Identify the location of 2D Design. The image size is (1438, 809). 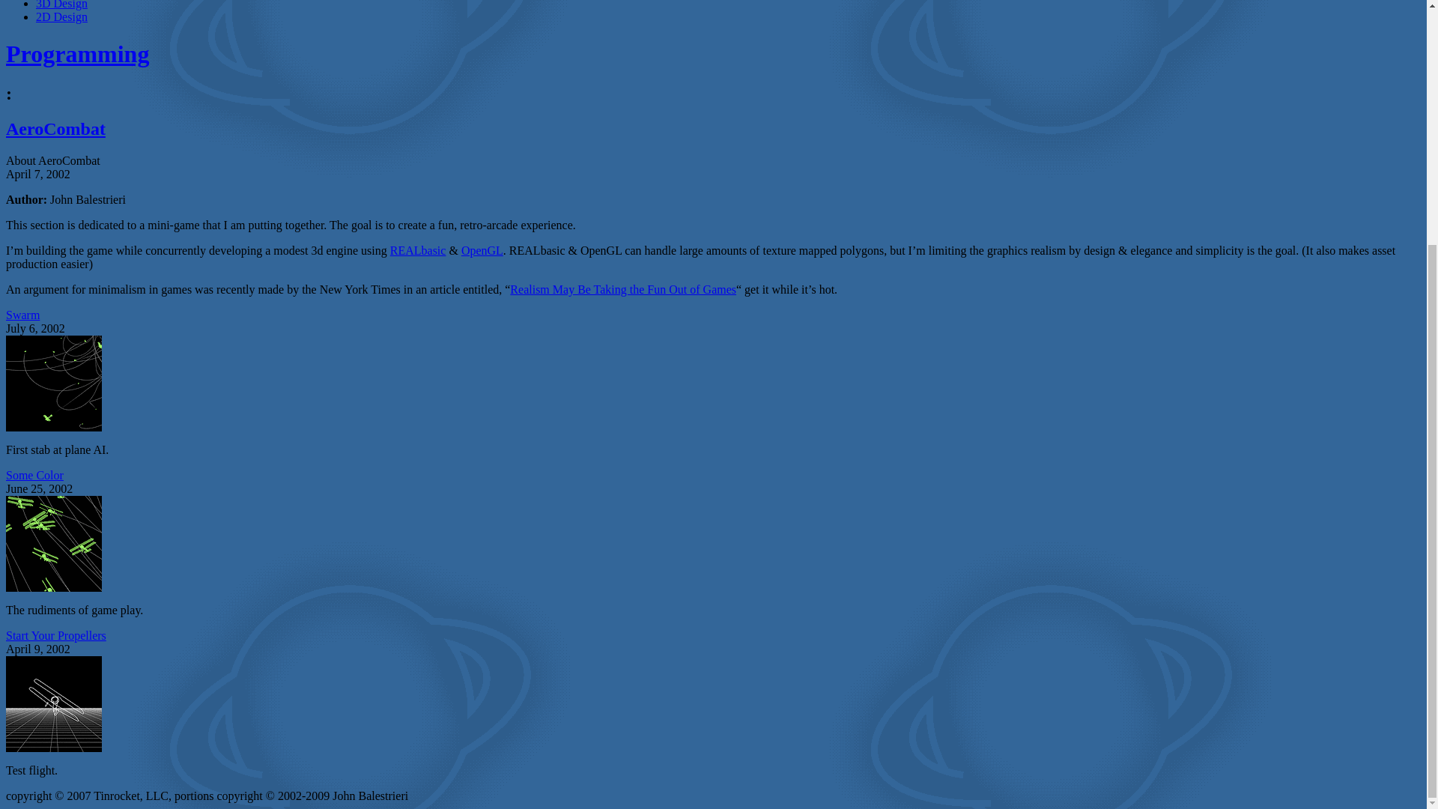
(61, 16).